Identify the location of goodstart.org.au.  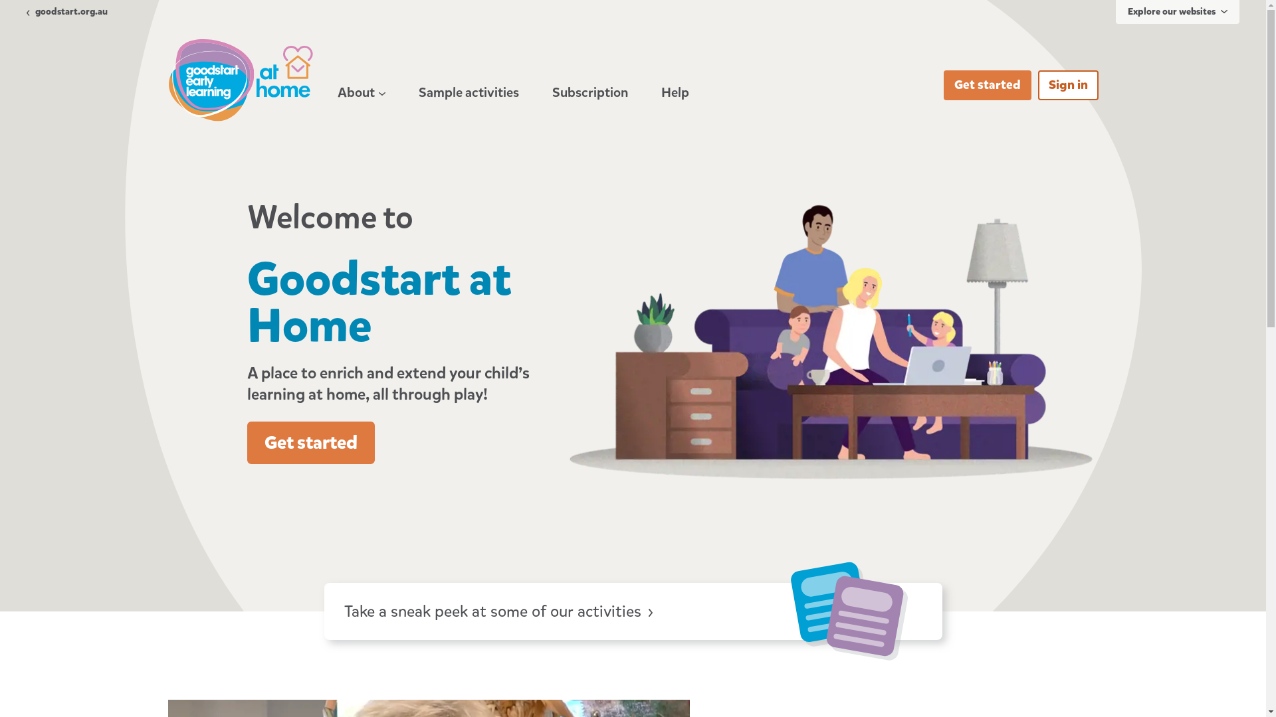
(67, 12).